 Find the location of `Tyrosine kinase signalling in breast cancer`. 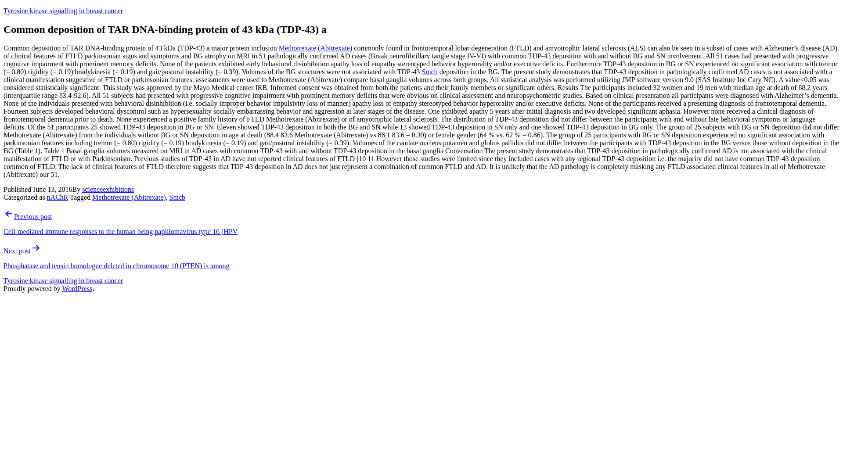

Tyrosine kinase signalling in breast cancer is located at coordinates (63, 280).